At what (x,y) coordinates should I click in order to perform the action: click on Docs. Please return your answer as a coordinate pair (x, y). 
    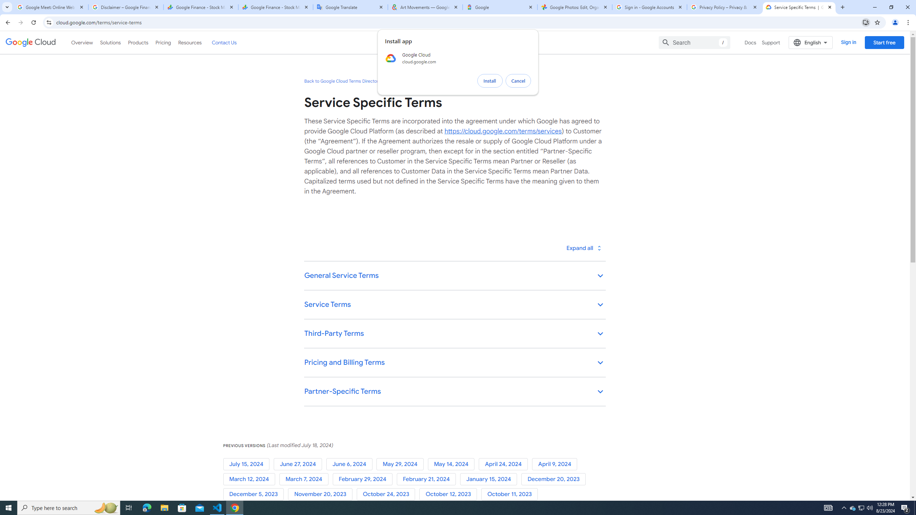
    Looking at the image, I should click on (751, 42).